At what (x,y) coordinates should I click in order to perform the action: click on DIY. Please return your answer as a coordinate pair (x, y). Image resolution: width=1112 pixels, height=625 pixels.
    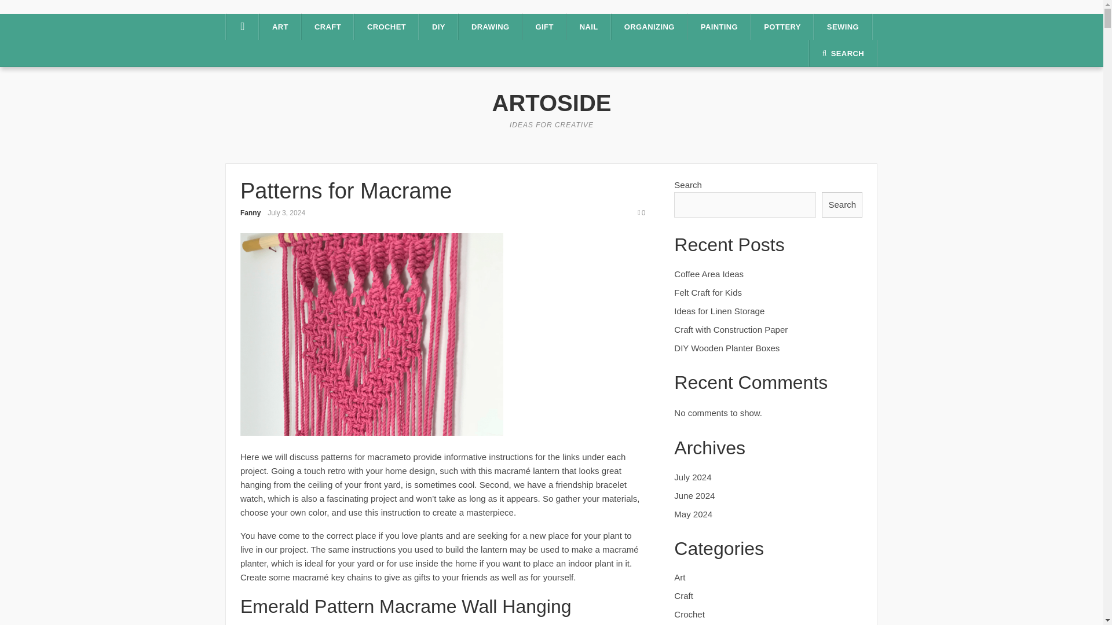
    Looking at the image, I should click on (438, 27).